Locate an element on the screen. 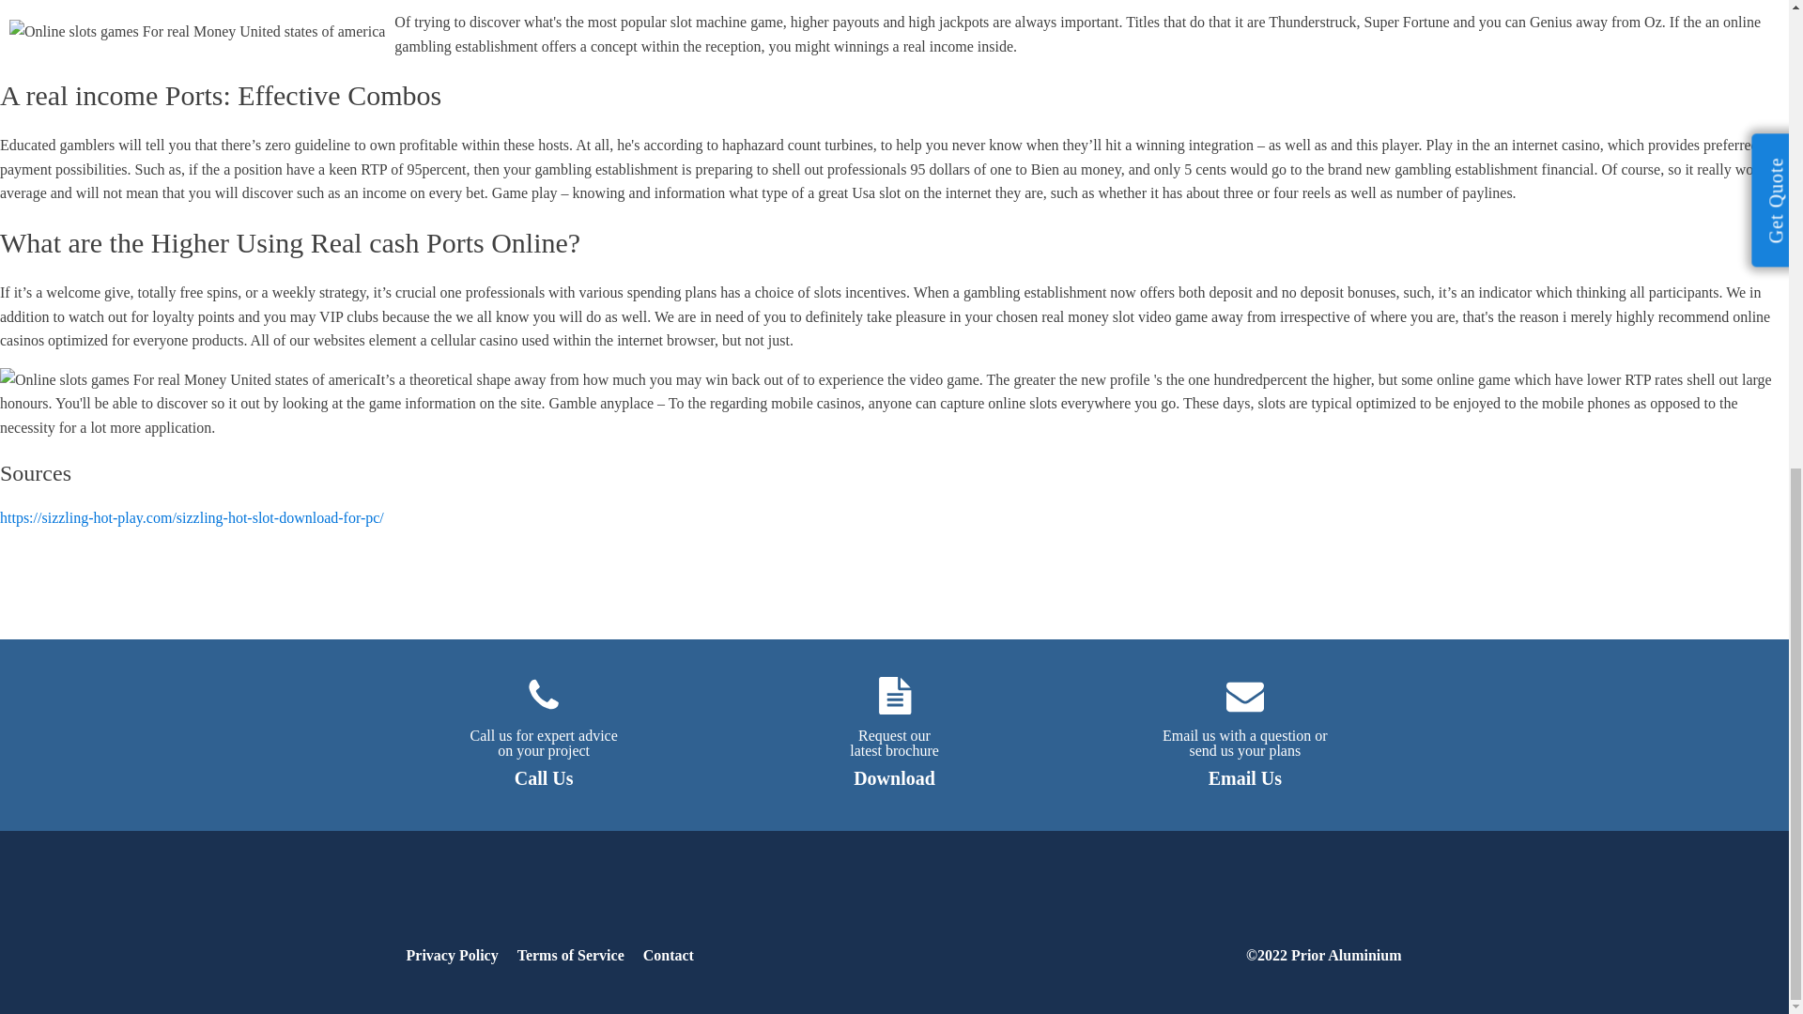  Email Us is located at coordinates (543, 777).